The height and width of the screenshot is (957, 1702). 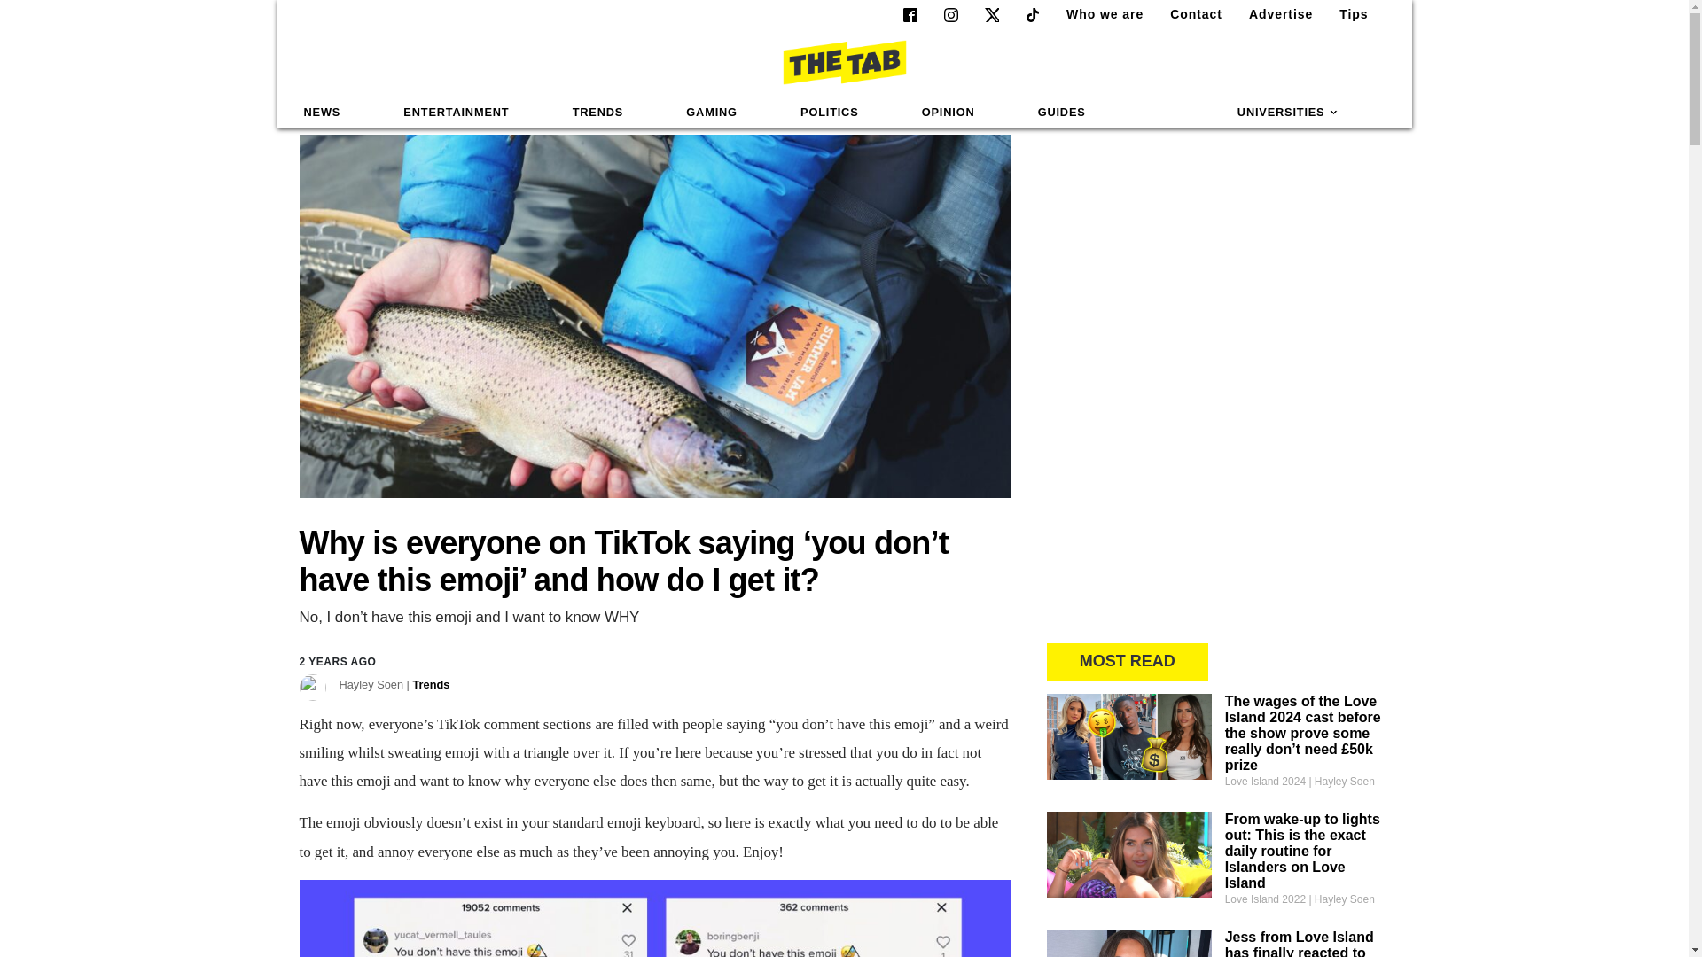 I want to click on Tips, so click(x=1347, y=14).